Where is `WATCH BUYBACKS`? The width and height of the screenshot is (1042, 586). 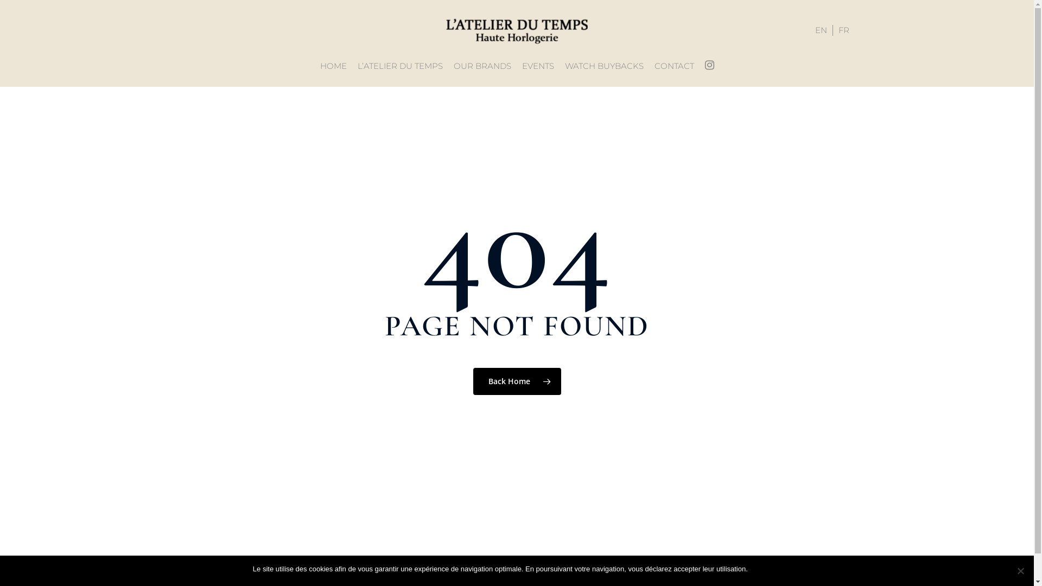 WATCH BUYBACKS is located at coordinates (603, 66).